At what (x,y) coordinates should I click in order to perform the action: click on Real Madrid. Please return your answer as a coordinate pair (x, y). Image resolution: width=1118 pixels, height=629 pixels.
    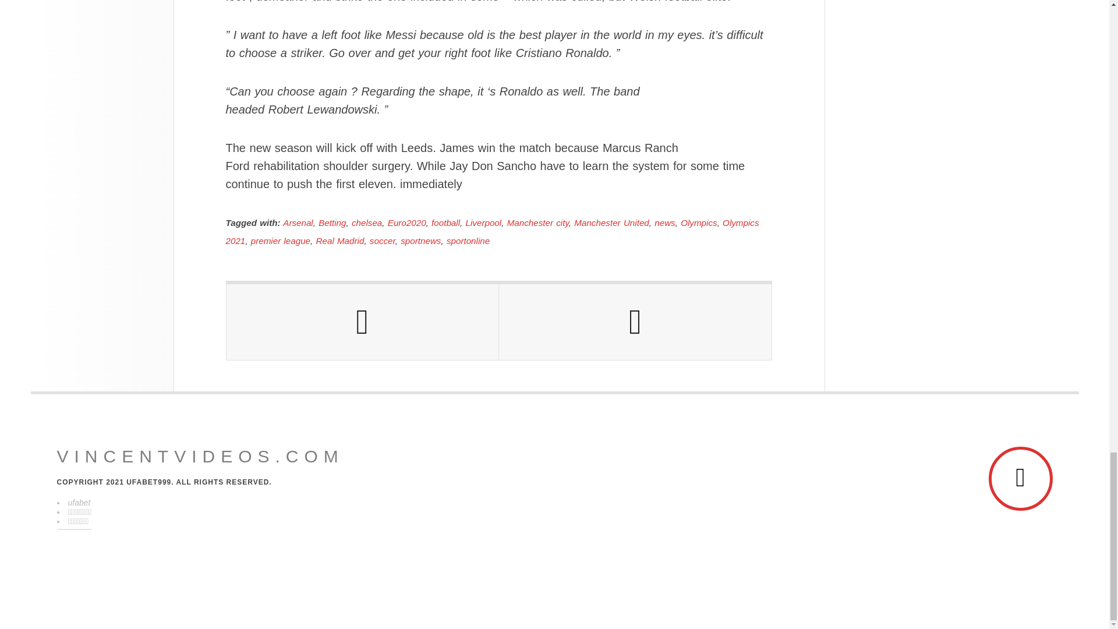
    Looking at the image, I should click on (340, 241).